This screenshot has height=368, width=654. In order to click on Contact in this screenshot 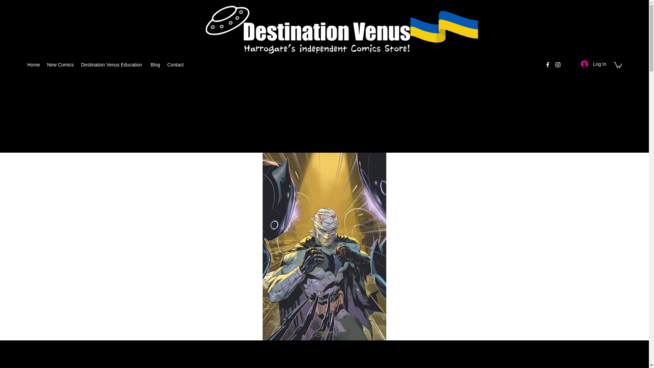, I will do `click(176, 65)`.